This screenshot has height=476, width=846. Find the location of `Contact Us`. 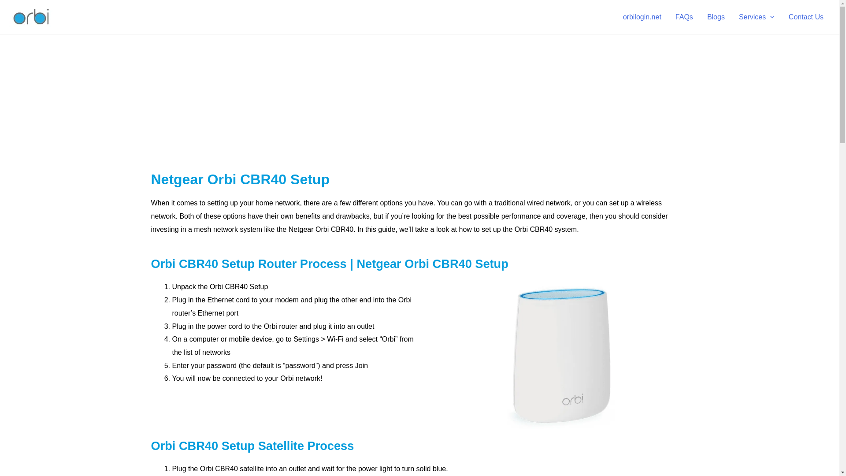

Contact Us is located at coordinates (806, 17).